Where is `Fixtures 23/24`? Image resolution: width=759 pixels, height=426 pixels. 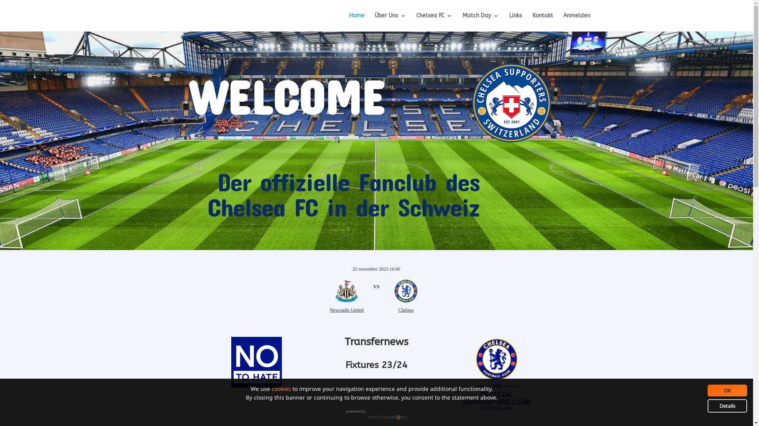 Fixtures 23/24 is located at coordinates (376, 365).